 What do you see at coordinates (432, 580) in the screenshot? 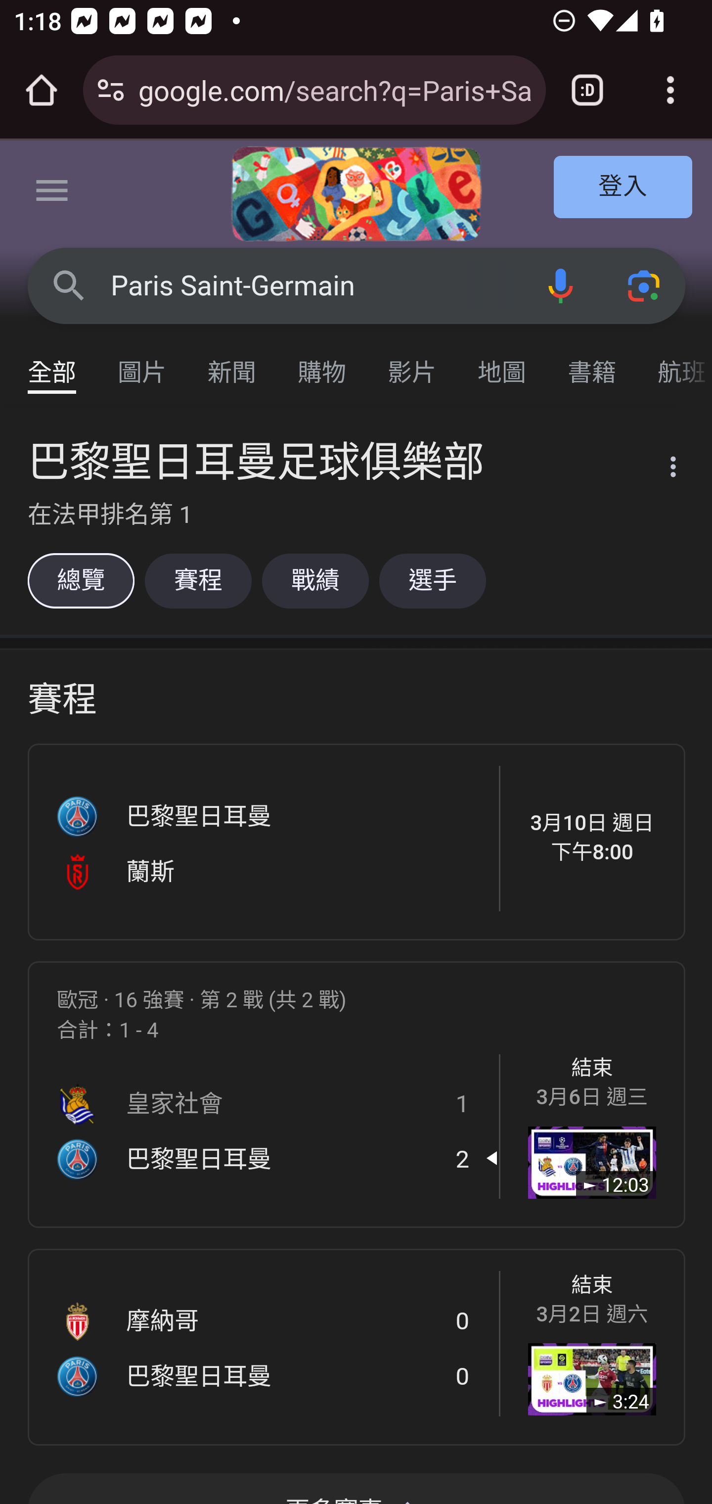
I see `選手` at bounding box center [432, 580].